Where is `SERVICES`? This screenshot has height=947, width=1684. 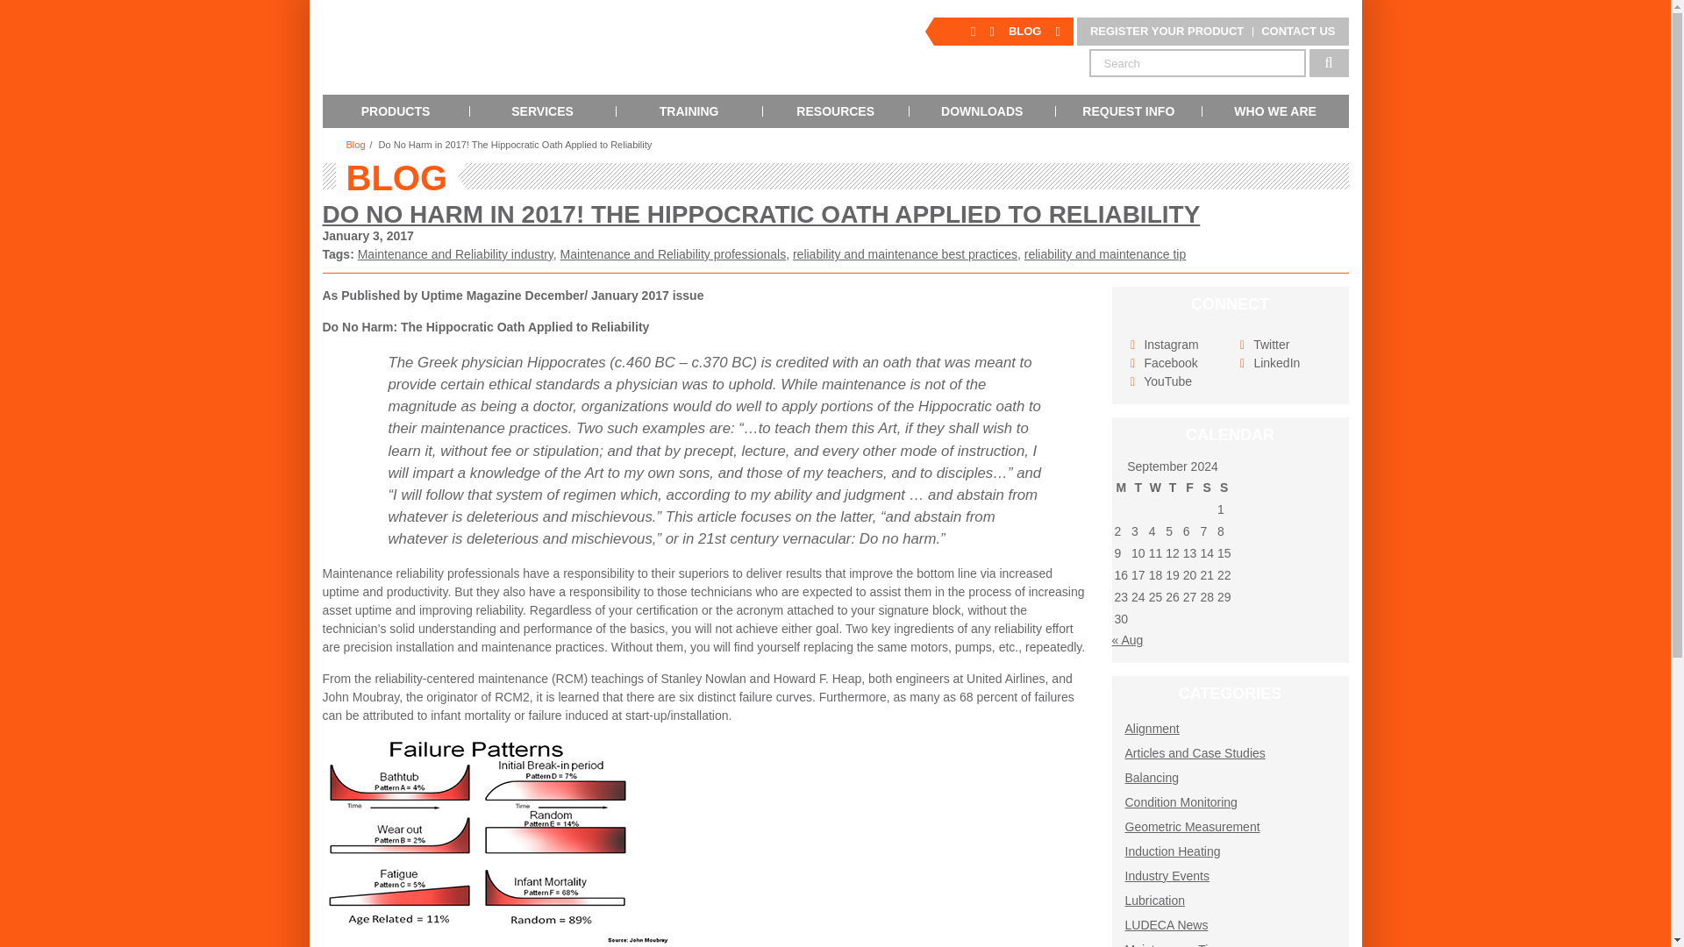
SERVICES is located at coordinates (542, 110).